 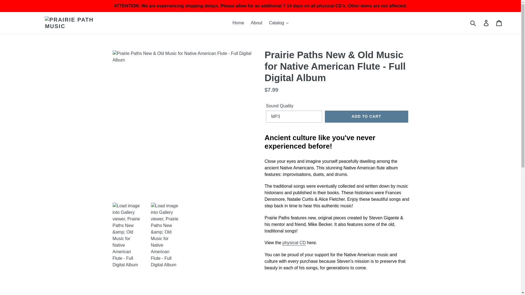 I want to click on ADD TO CART, so click(x=366, y=117).